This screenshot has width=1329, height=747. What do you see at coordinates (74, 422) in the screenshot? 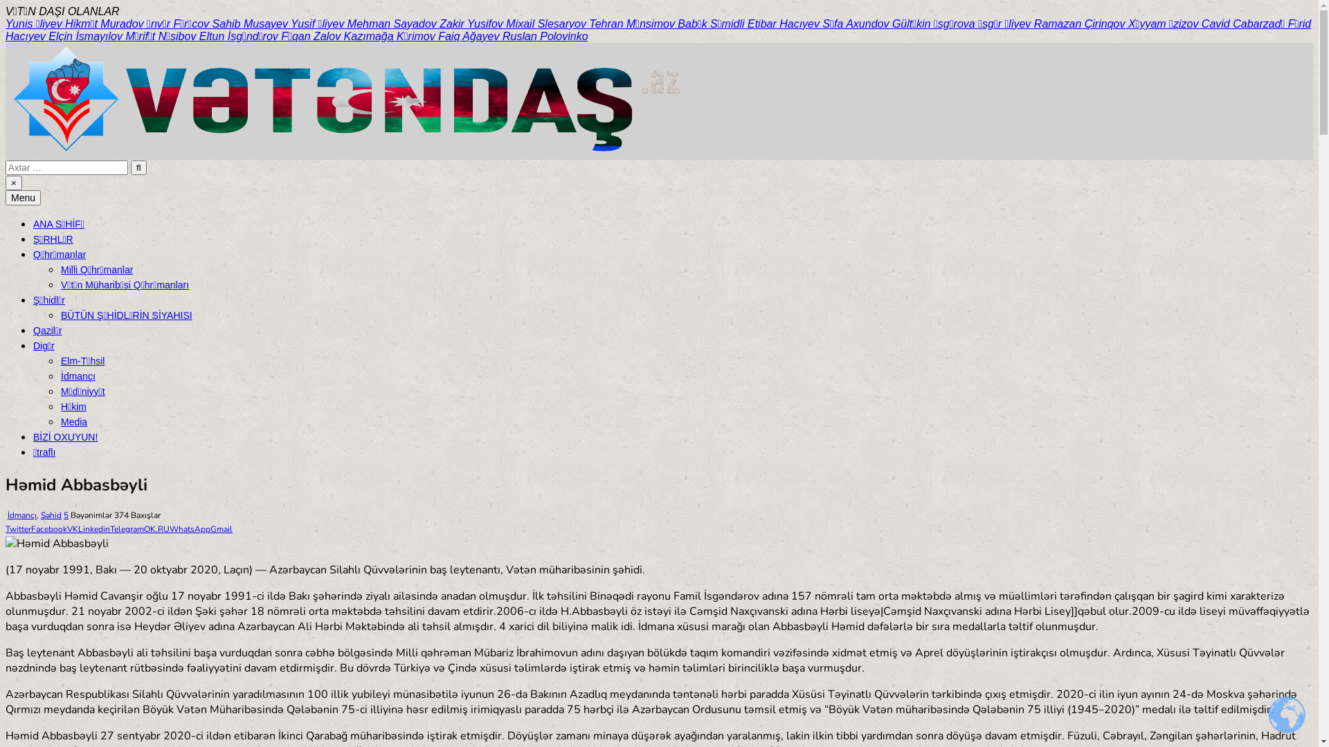
I see `Media` at bounding box center [74, 422].